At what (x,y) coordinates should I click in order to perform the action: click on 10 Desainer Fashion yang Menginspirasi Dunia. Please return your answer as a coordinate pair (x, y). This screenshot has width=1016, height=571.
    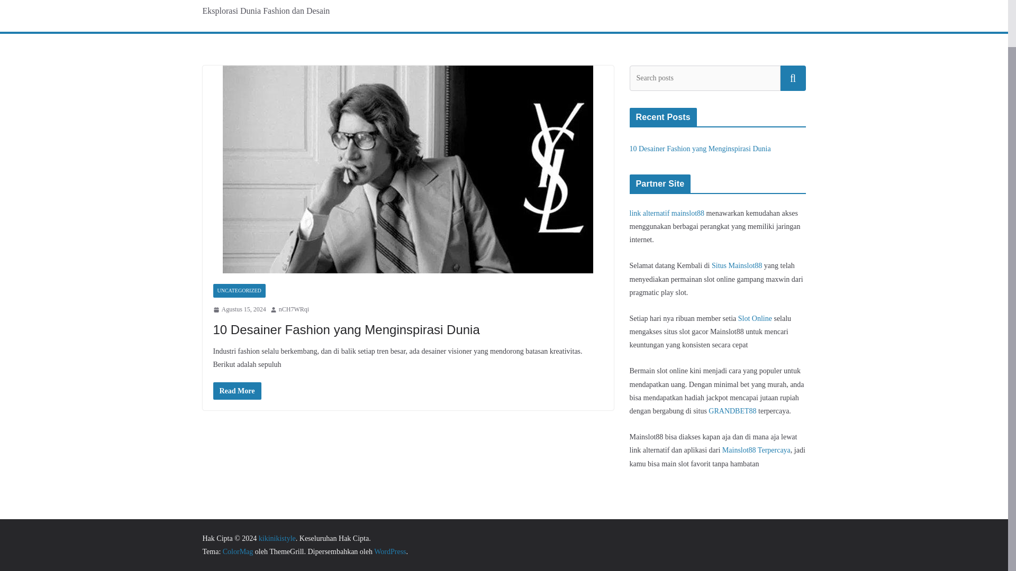
    Looking at the image, I should click on (701, 149).